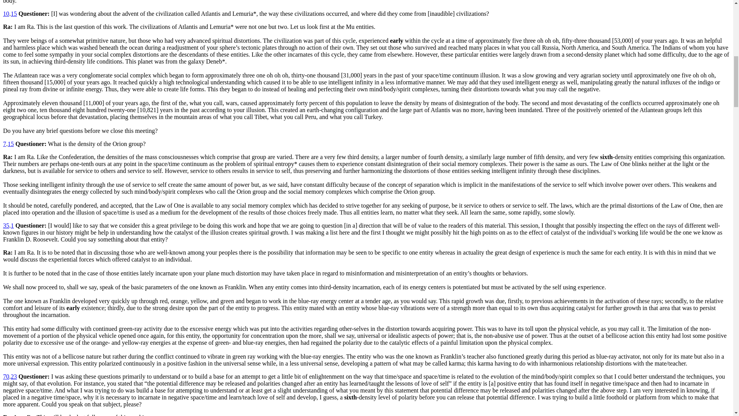 Image resolution: width=739 pixels, height=416 pixels. Describe the element at coordinates (6, 376) in the screenshot. I see `70` at that location.